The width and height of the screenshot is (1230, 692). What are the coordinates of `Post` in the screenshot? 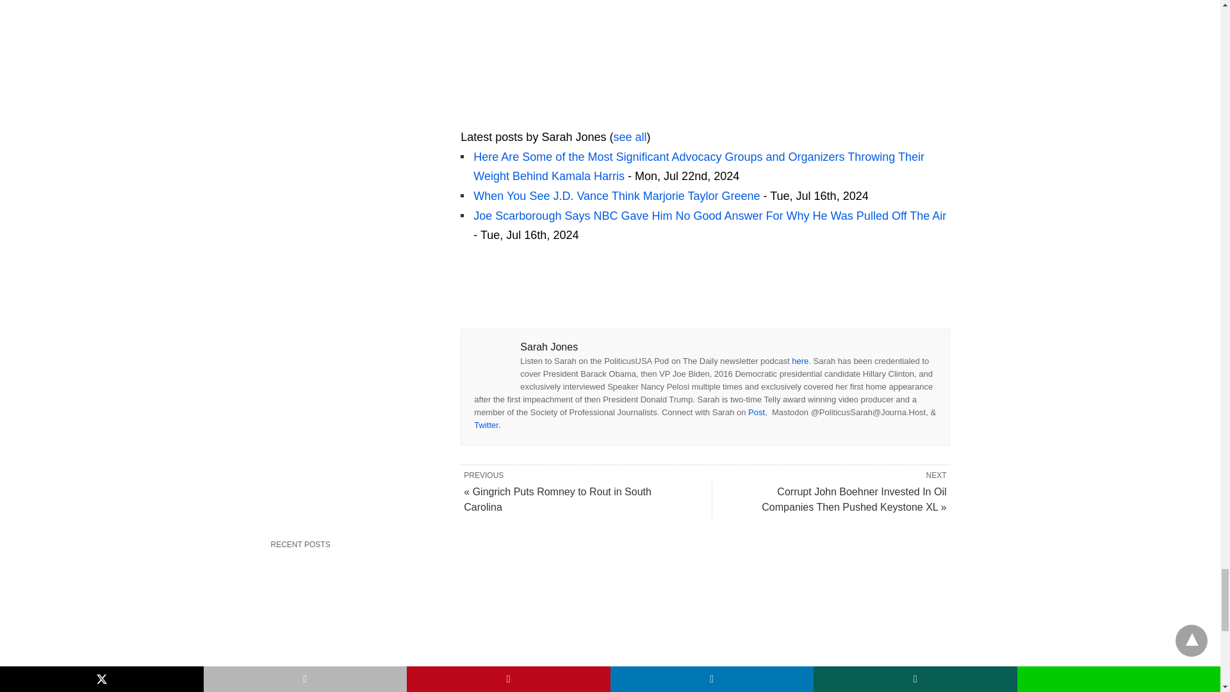 It's located at (756, 413).